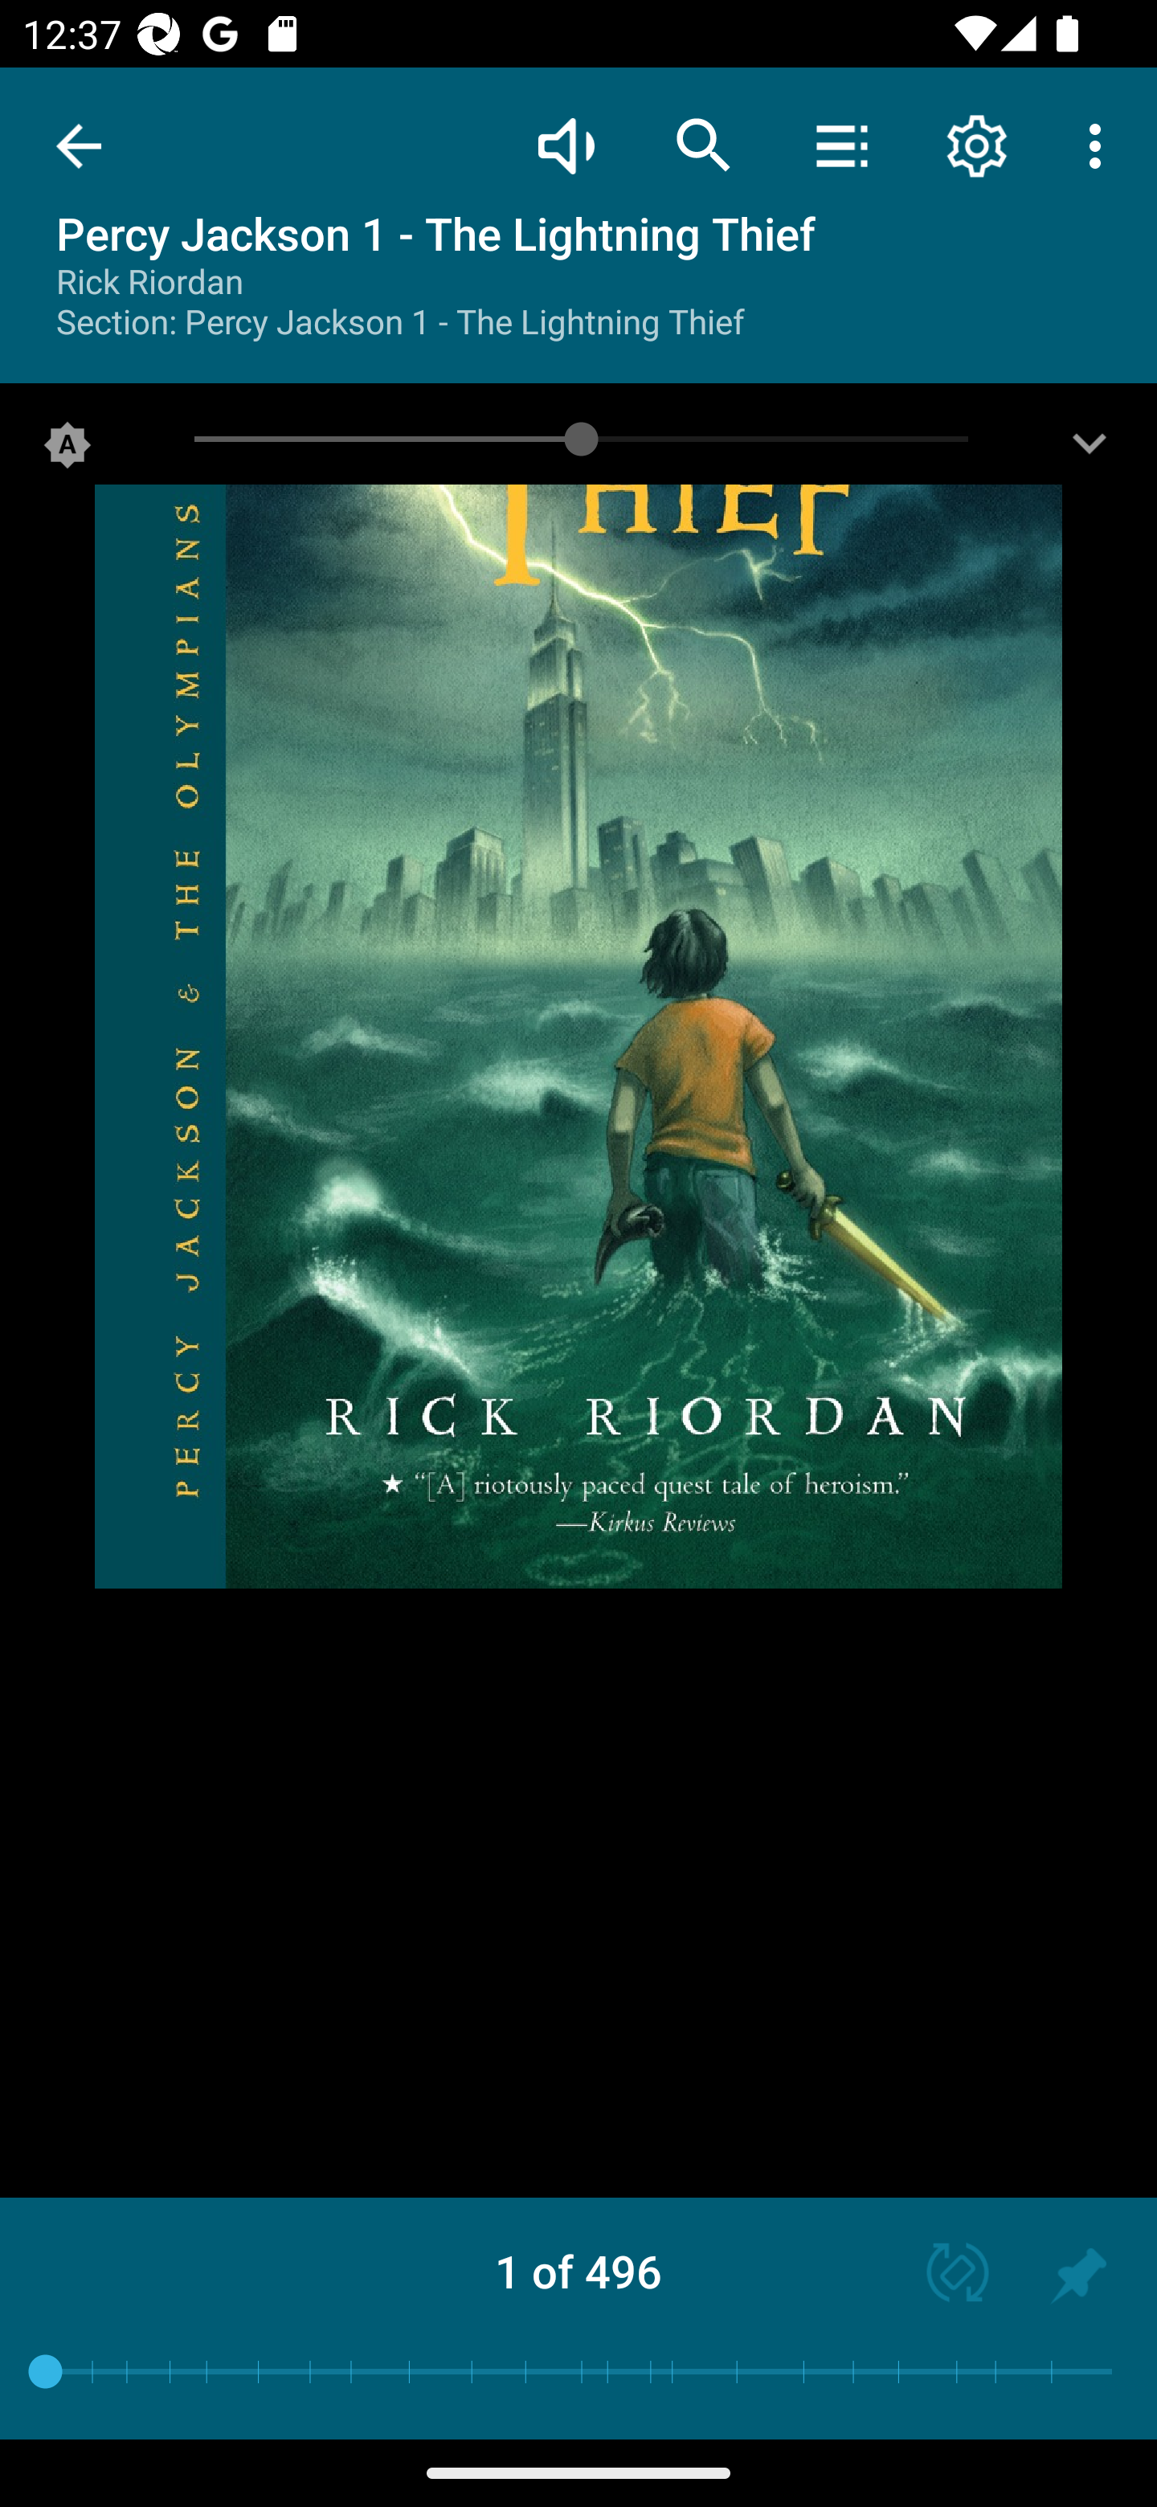 The height and width of the screenshot is (2507, 1157). What do you see at coordinates (1101, 145) in the screenshot?
I see `More options` at bounding box center [1101, 145].